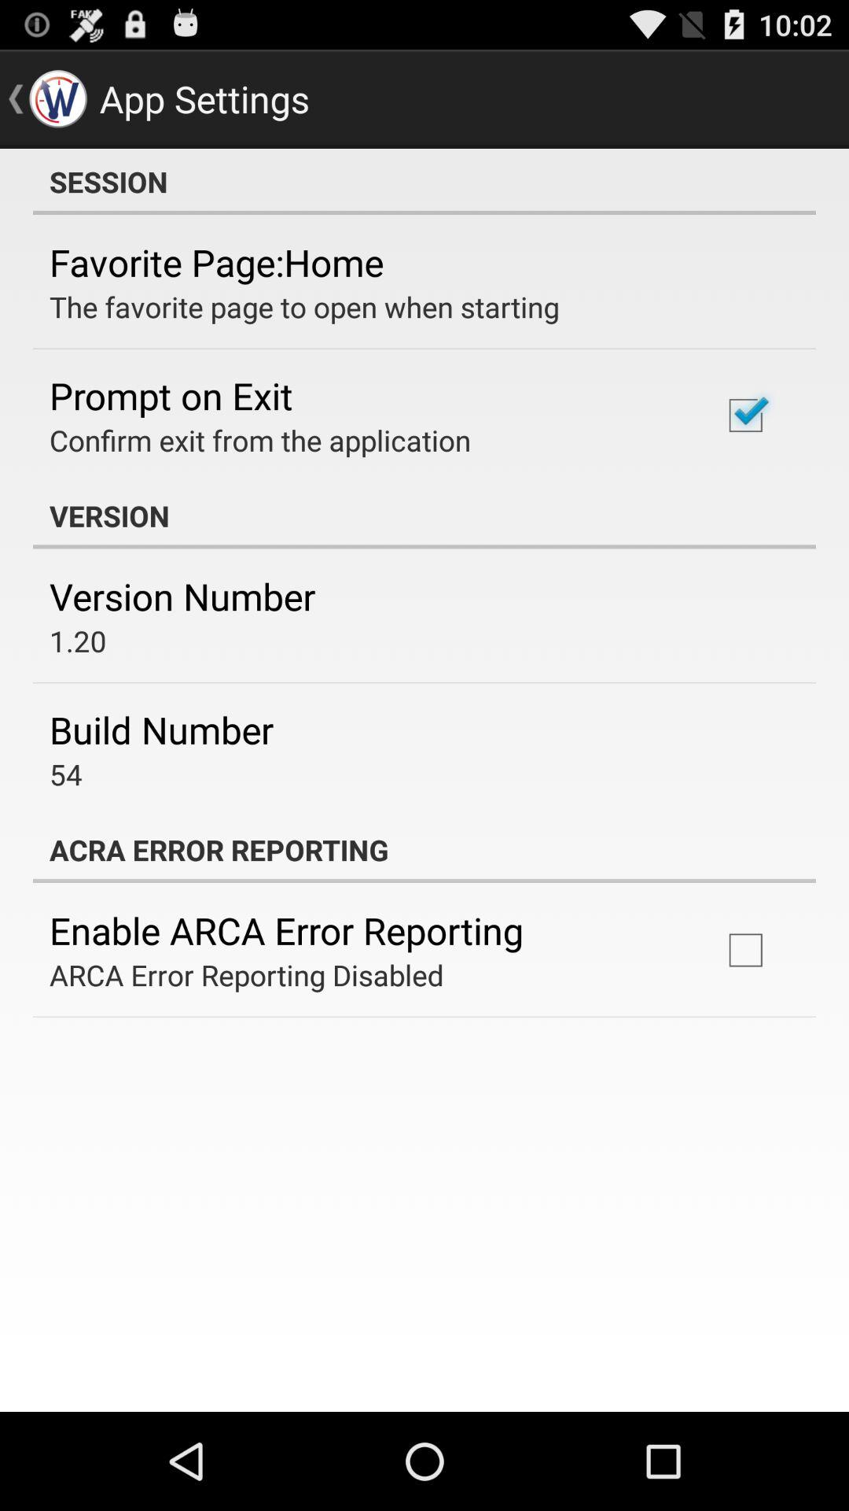 Image resolution: width=849 pixels, height=1511 pixels. Describe the element at coordinates (182, 597) in the screenshot. I see `select item above 1.20 icon` at that location.